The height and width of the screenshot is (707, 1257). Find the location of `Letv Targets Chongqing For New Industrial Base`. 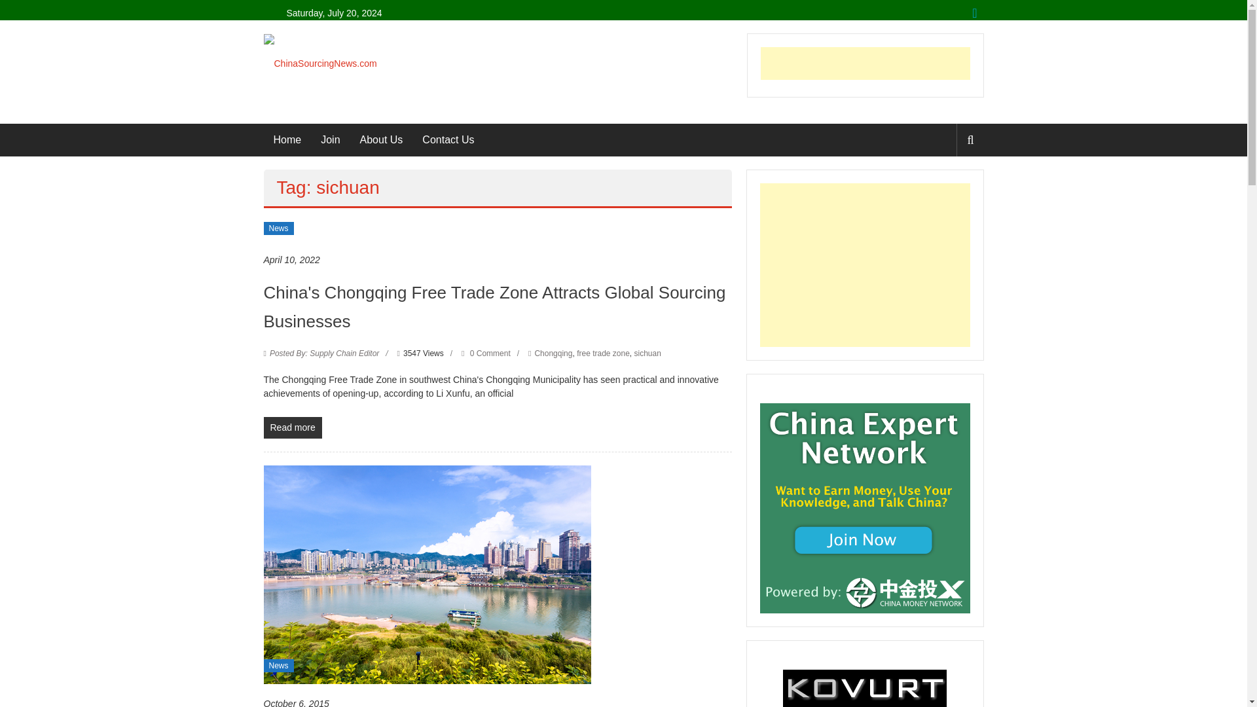

Letv Targets Chongqing For New Industrial Base is located at coordinates (427, 573).